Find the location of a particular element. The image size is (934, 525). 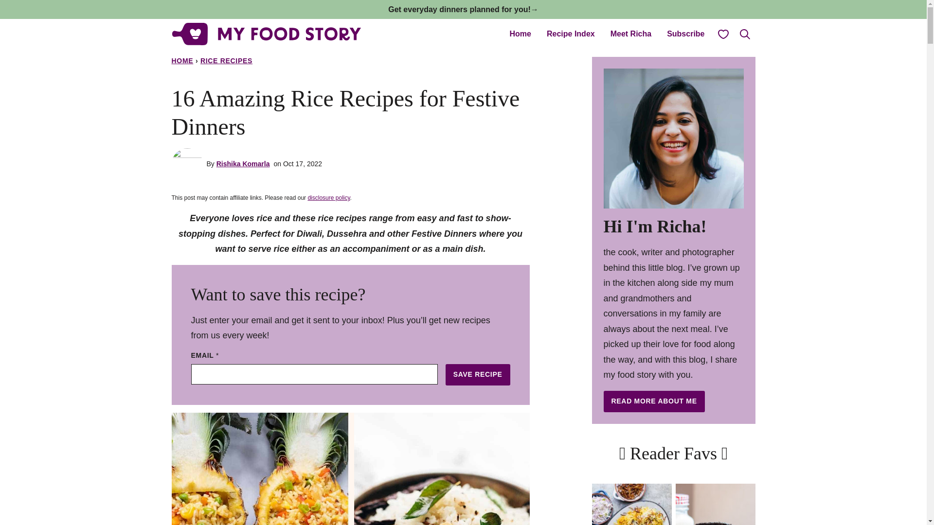

disclosure policy is located at coordinates (328, 197).